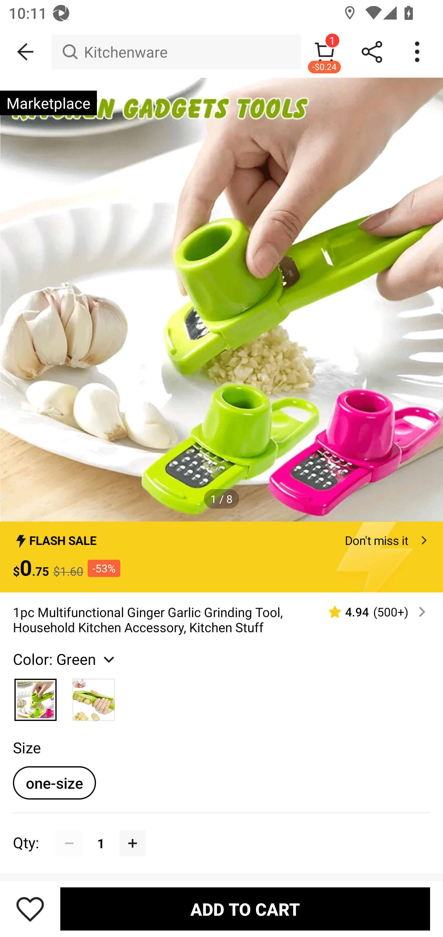  What do you see at coordinates (221, 499) in the screenshot?
I see `1 / 8` at bounding box center [221, 499].